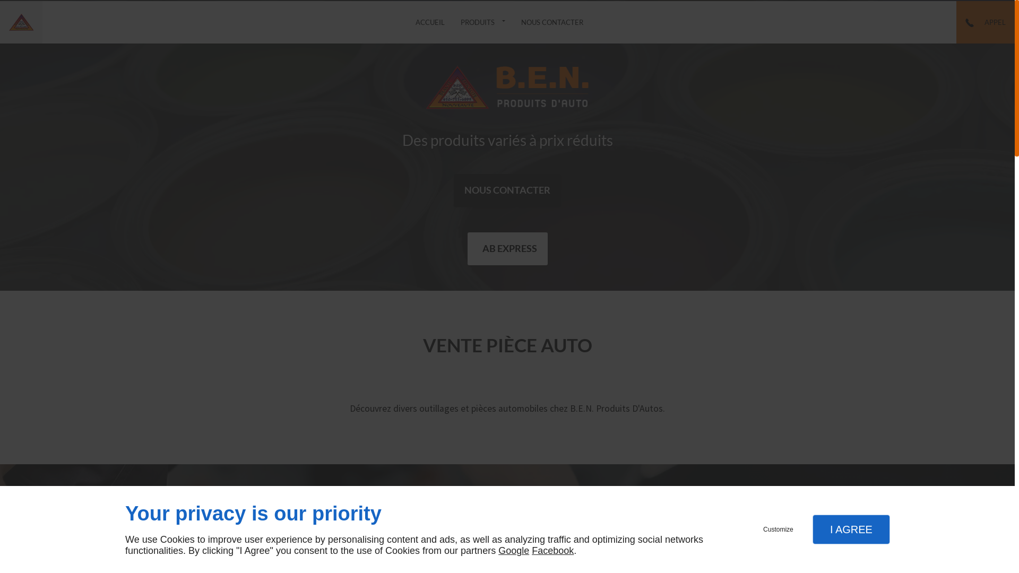 The image size is (1019, 573). I want to click on Facebook, so click(553, 551).